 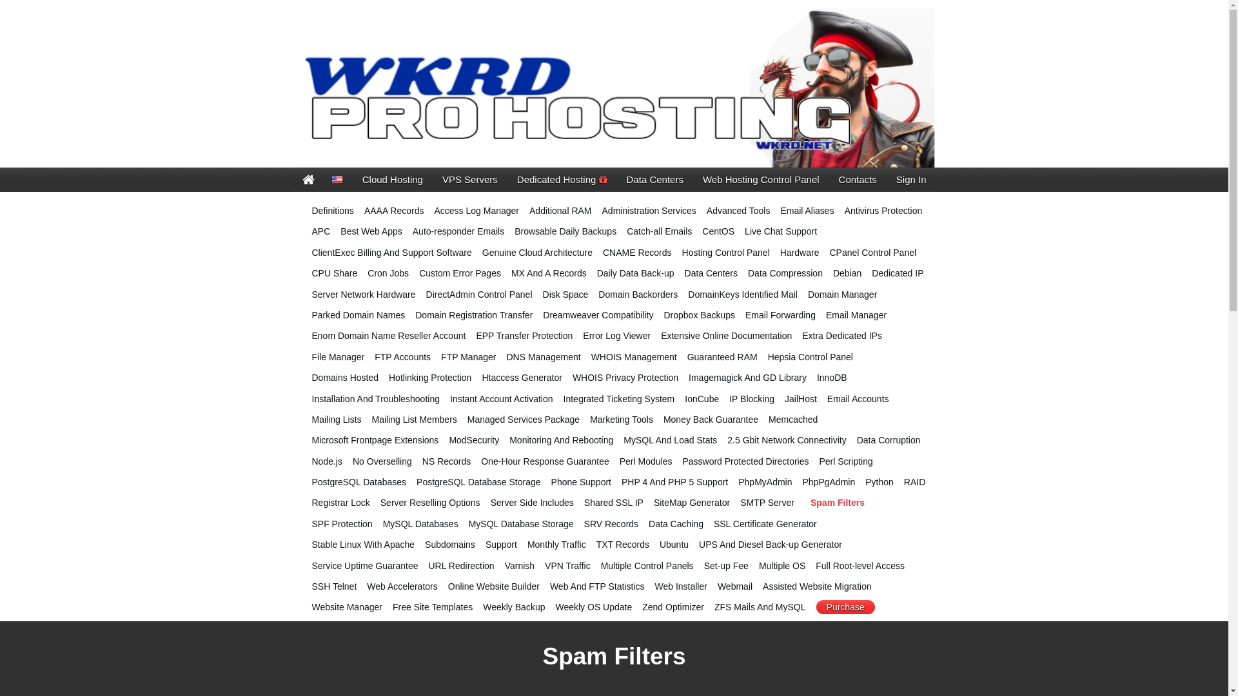 I want to click on Server Side Includes, so click(x=533, y=503).